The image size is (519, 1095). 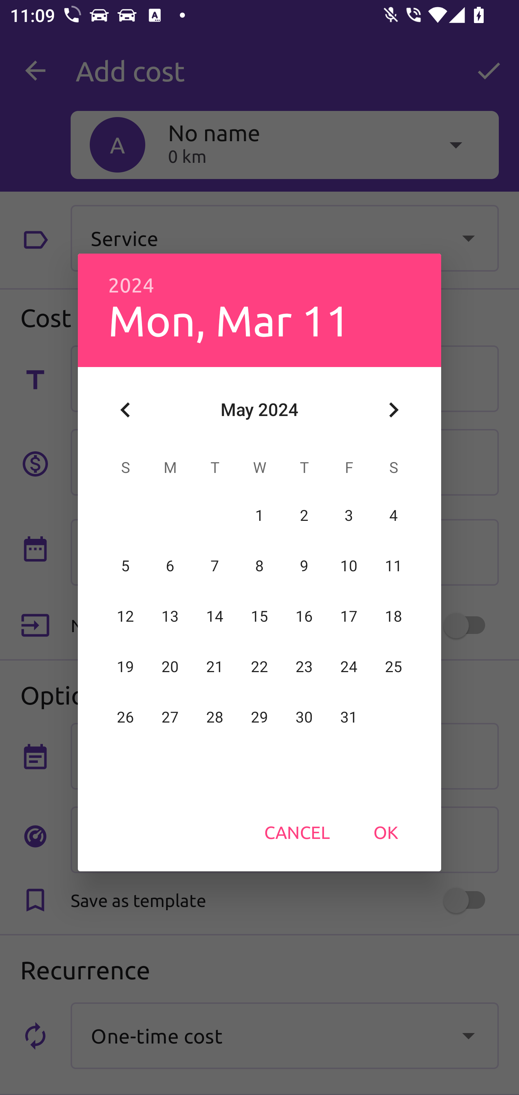 What do you see at coordinates (215, 717) in the screenshot?
I see `28 28 May 2024` at bounding box center [215, 717].